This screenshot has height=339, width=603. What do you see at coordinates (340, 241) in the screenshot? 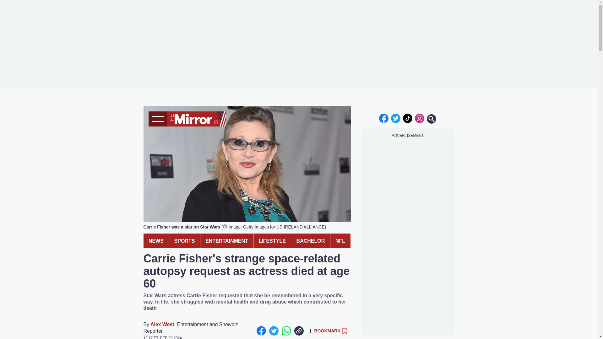
I see `NFL` at bounding box center [340, 241].